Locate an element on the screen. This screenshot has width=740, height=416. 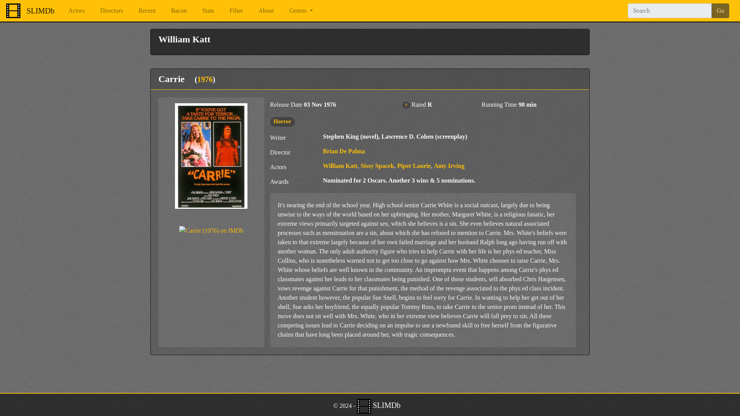
Directors is located at coordinates (112, 10).